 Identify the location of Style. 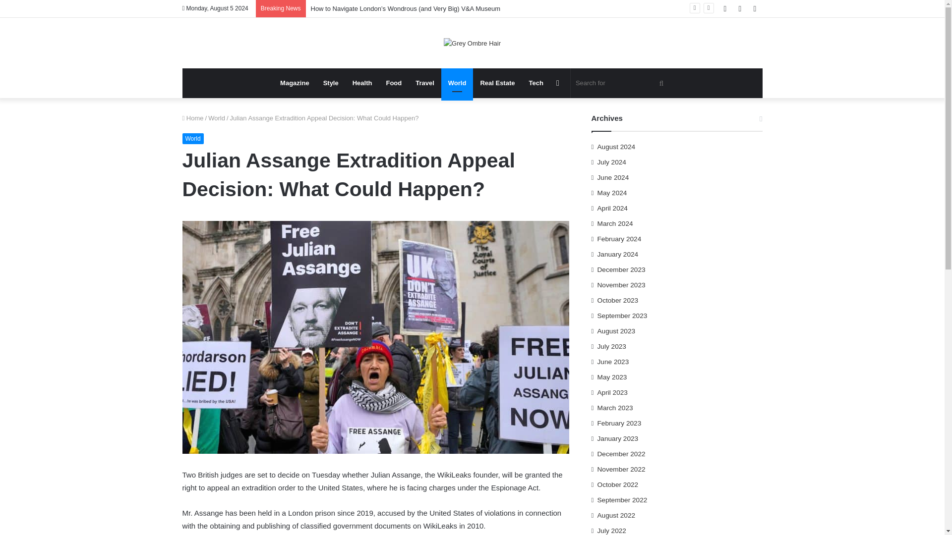
(330, 83).